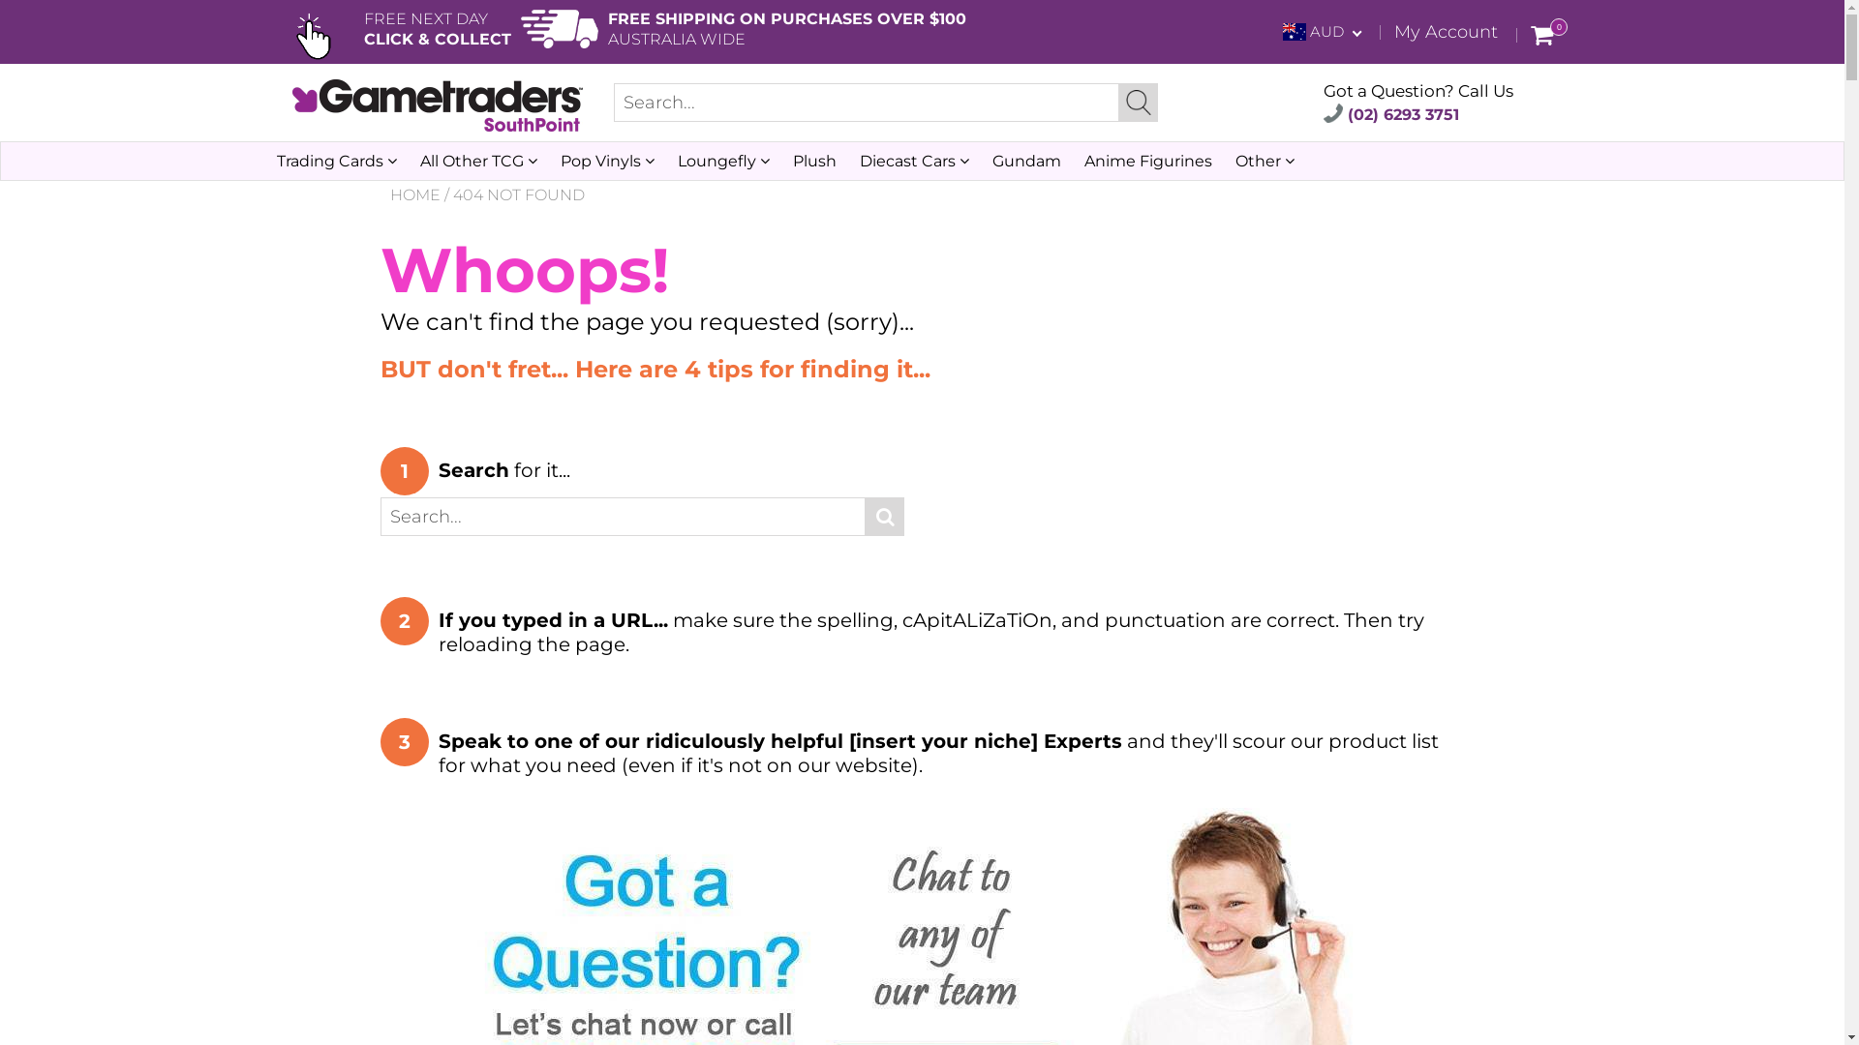 Image resolution: width=1859 pixels, height=1045 pixels. I want to click on My Account, so click(1447, 32).